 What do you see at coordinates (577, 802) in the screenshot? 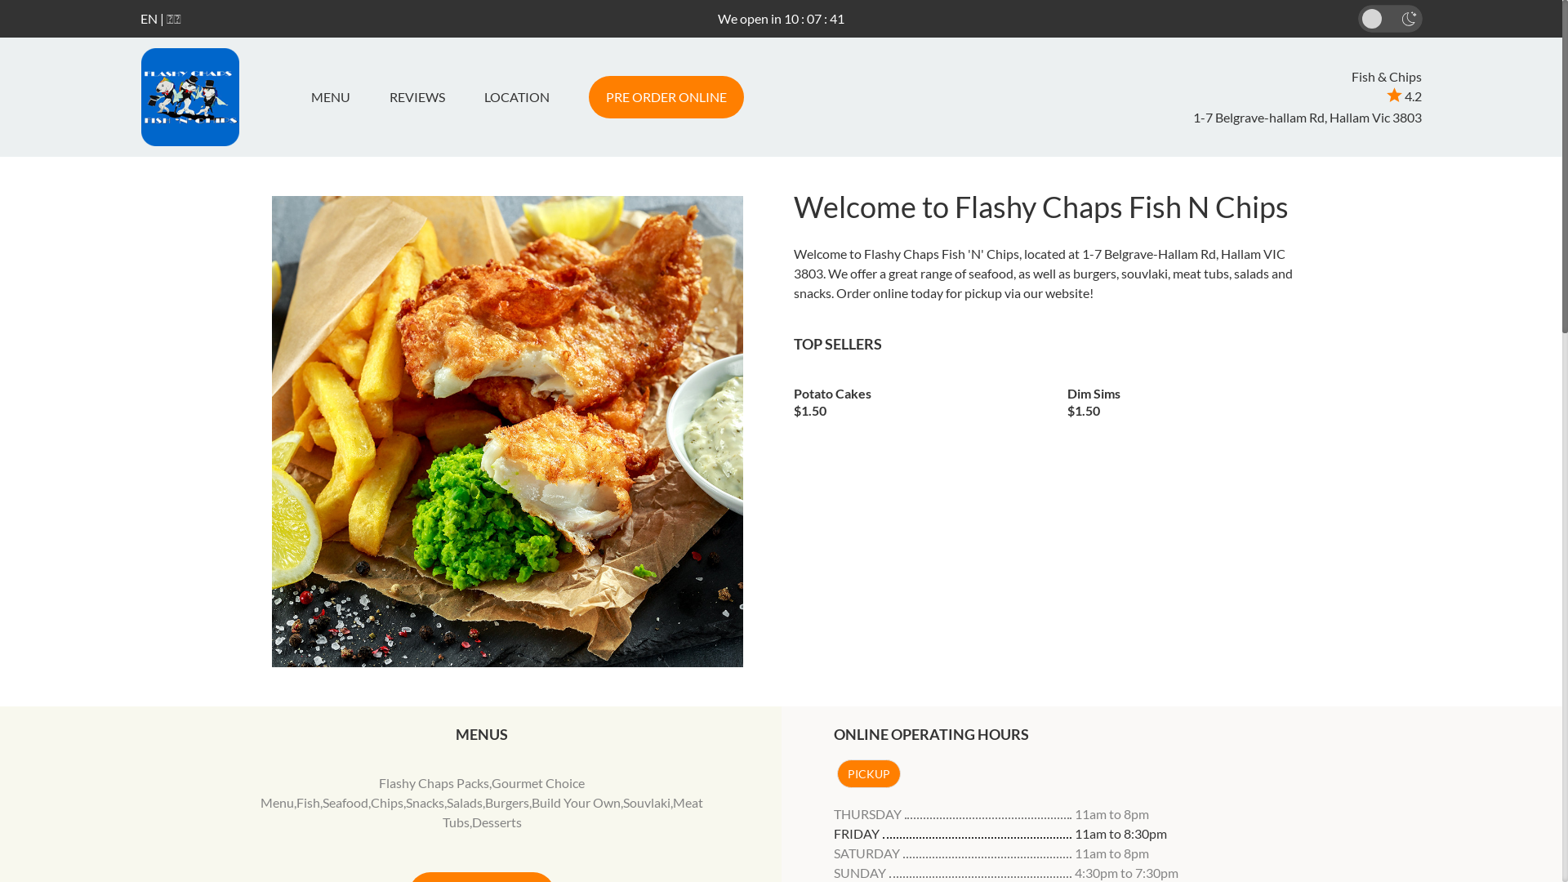
I see `Build Your Own` at bounding box center [577, 802].